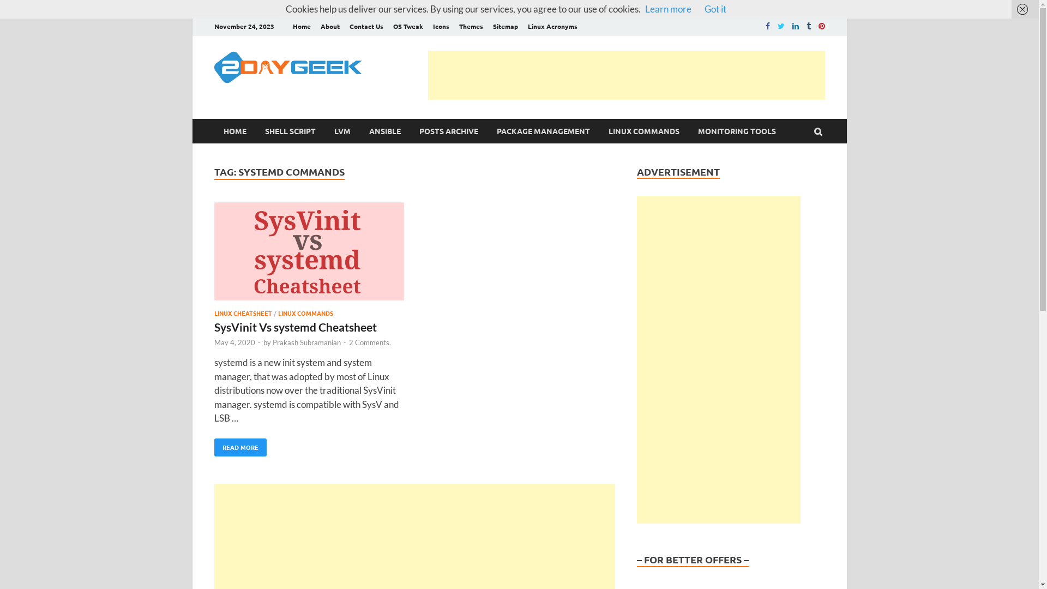  What do you see at coordinates (342, 131) in the screenshot?
I see `LVM` at bounding box center [342, 131].